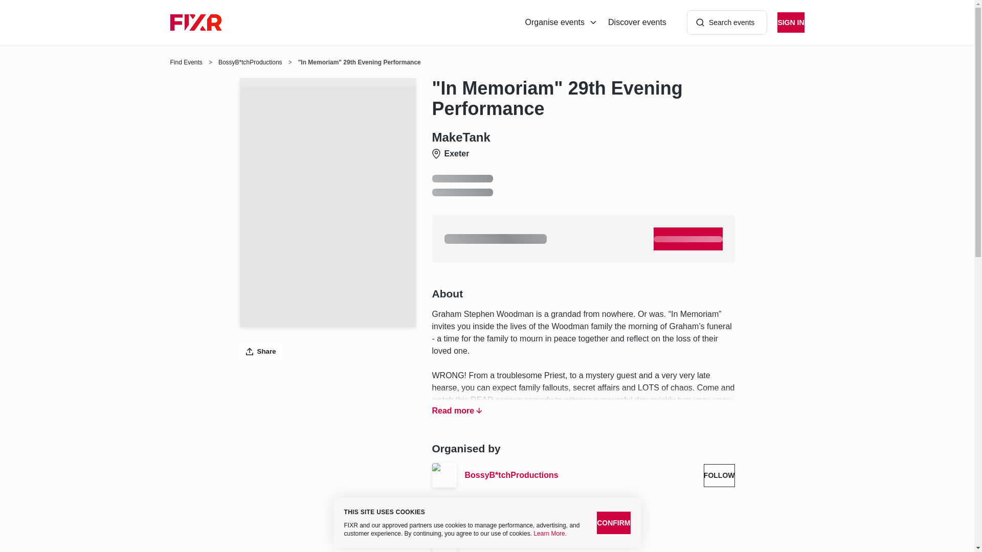  I want to click on Search events, so click(727, 22).